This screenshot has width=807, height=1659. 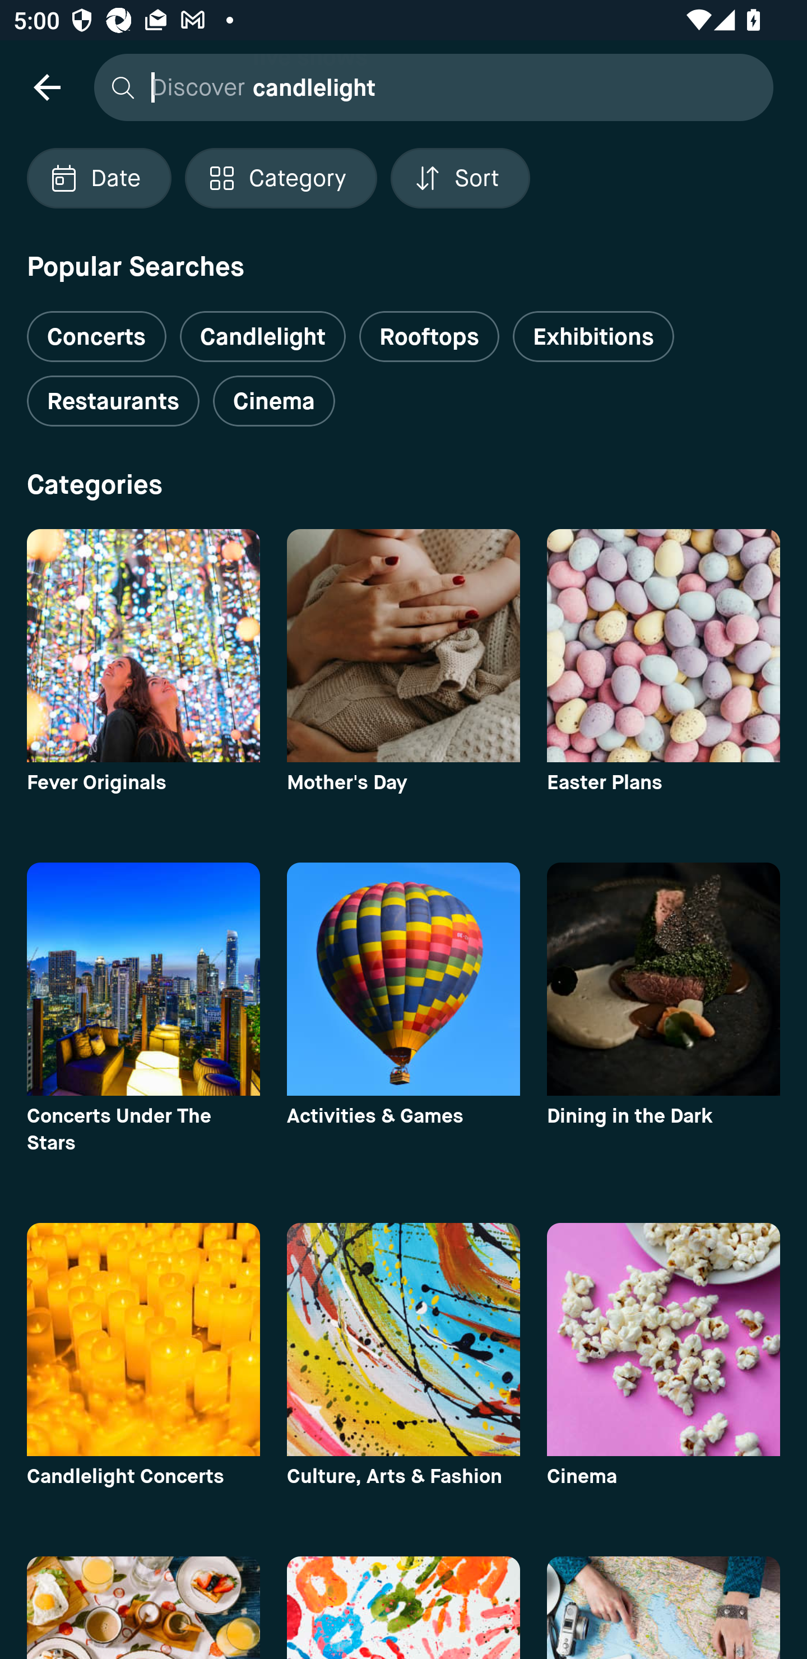 What do you see at coordinates (664, 979) in the screenshot?
I see `category image` at bounding box center [664, 979].